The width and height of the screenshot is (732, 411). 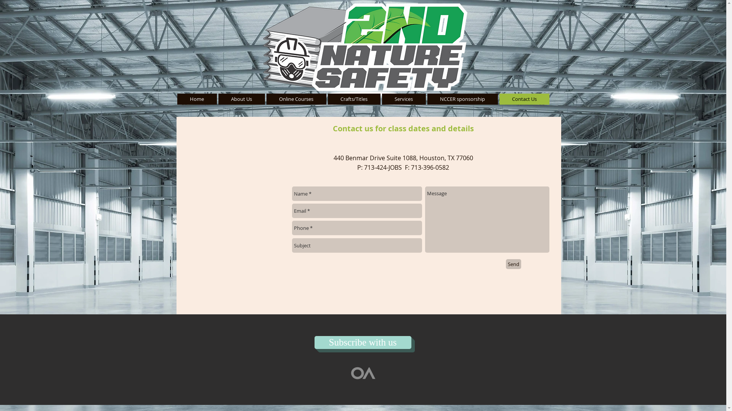 I want to click on NCCER sponsorship, so click(x=462, y=99).